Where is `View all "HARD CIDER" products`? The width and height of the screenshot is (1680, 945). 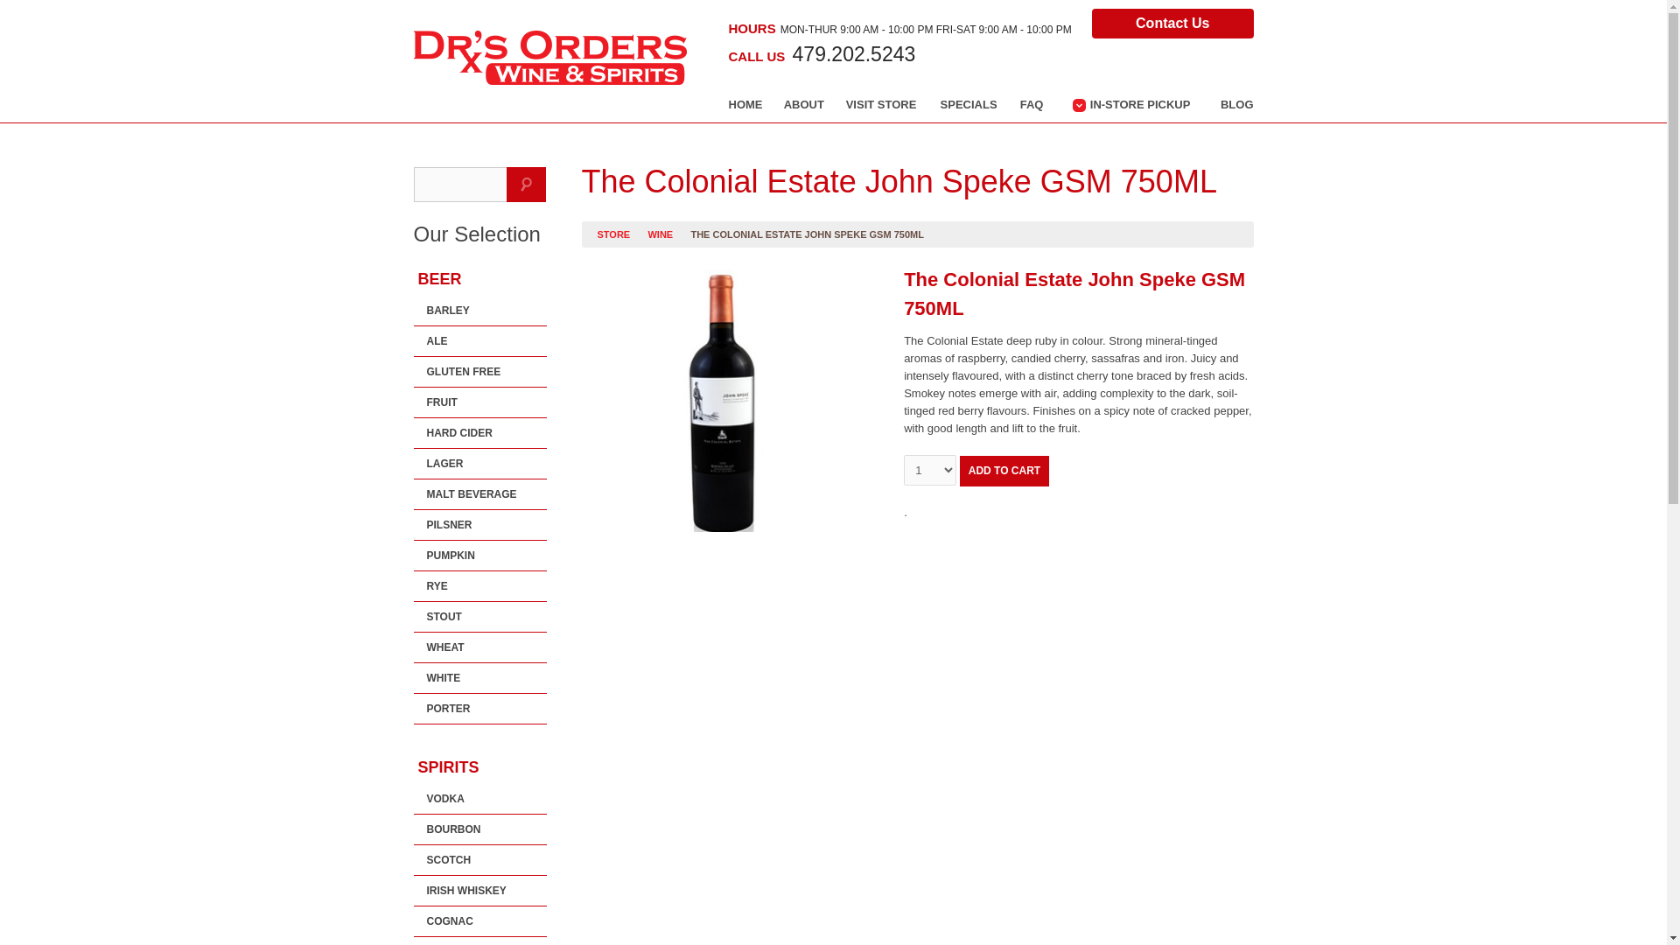
View all "HARD CIDER" products is located at coordinates (479, 432).